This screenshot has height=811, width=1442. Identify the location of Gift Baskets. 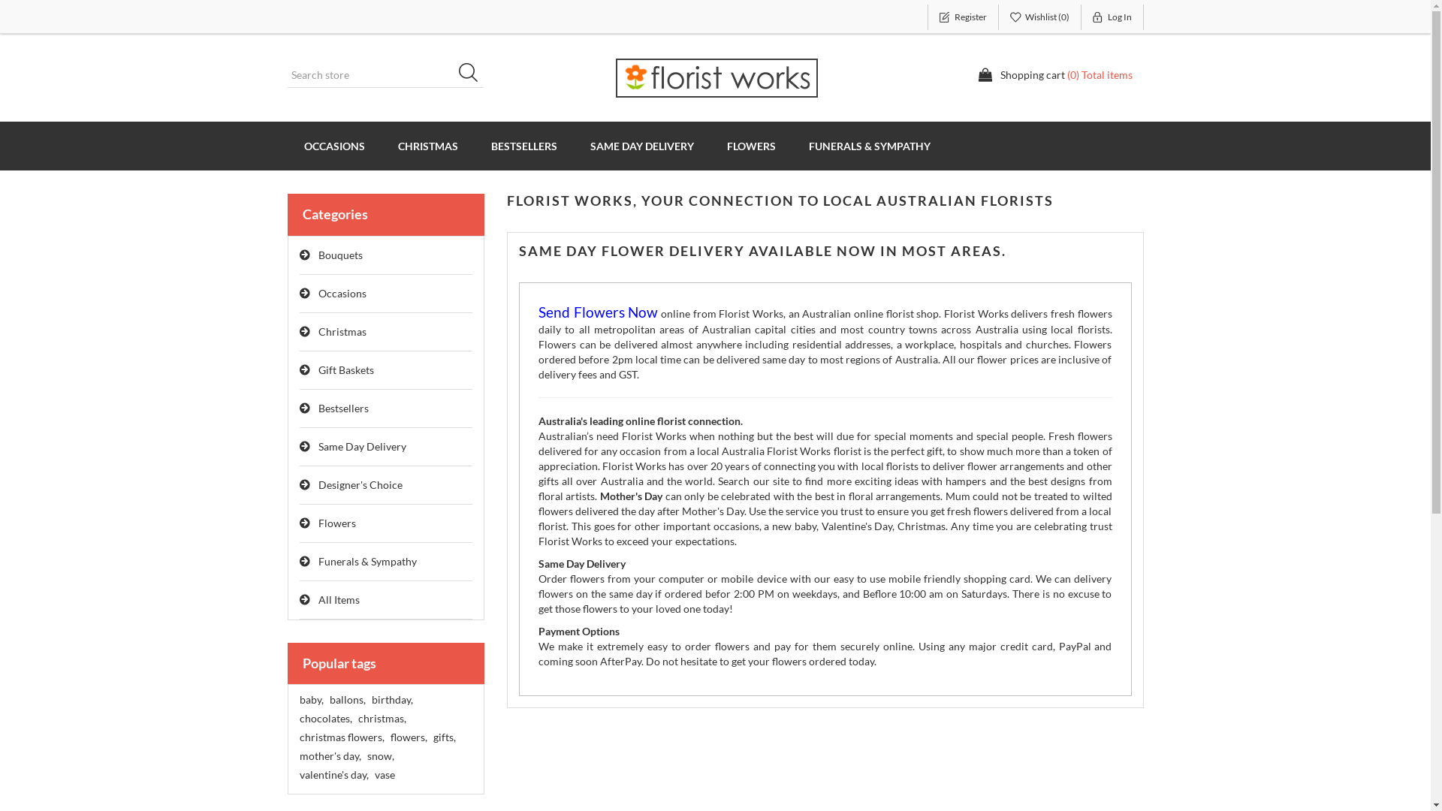
(386, 371).